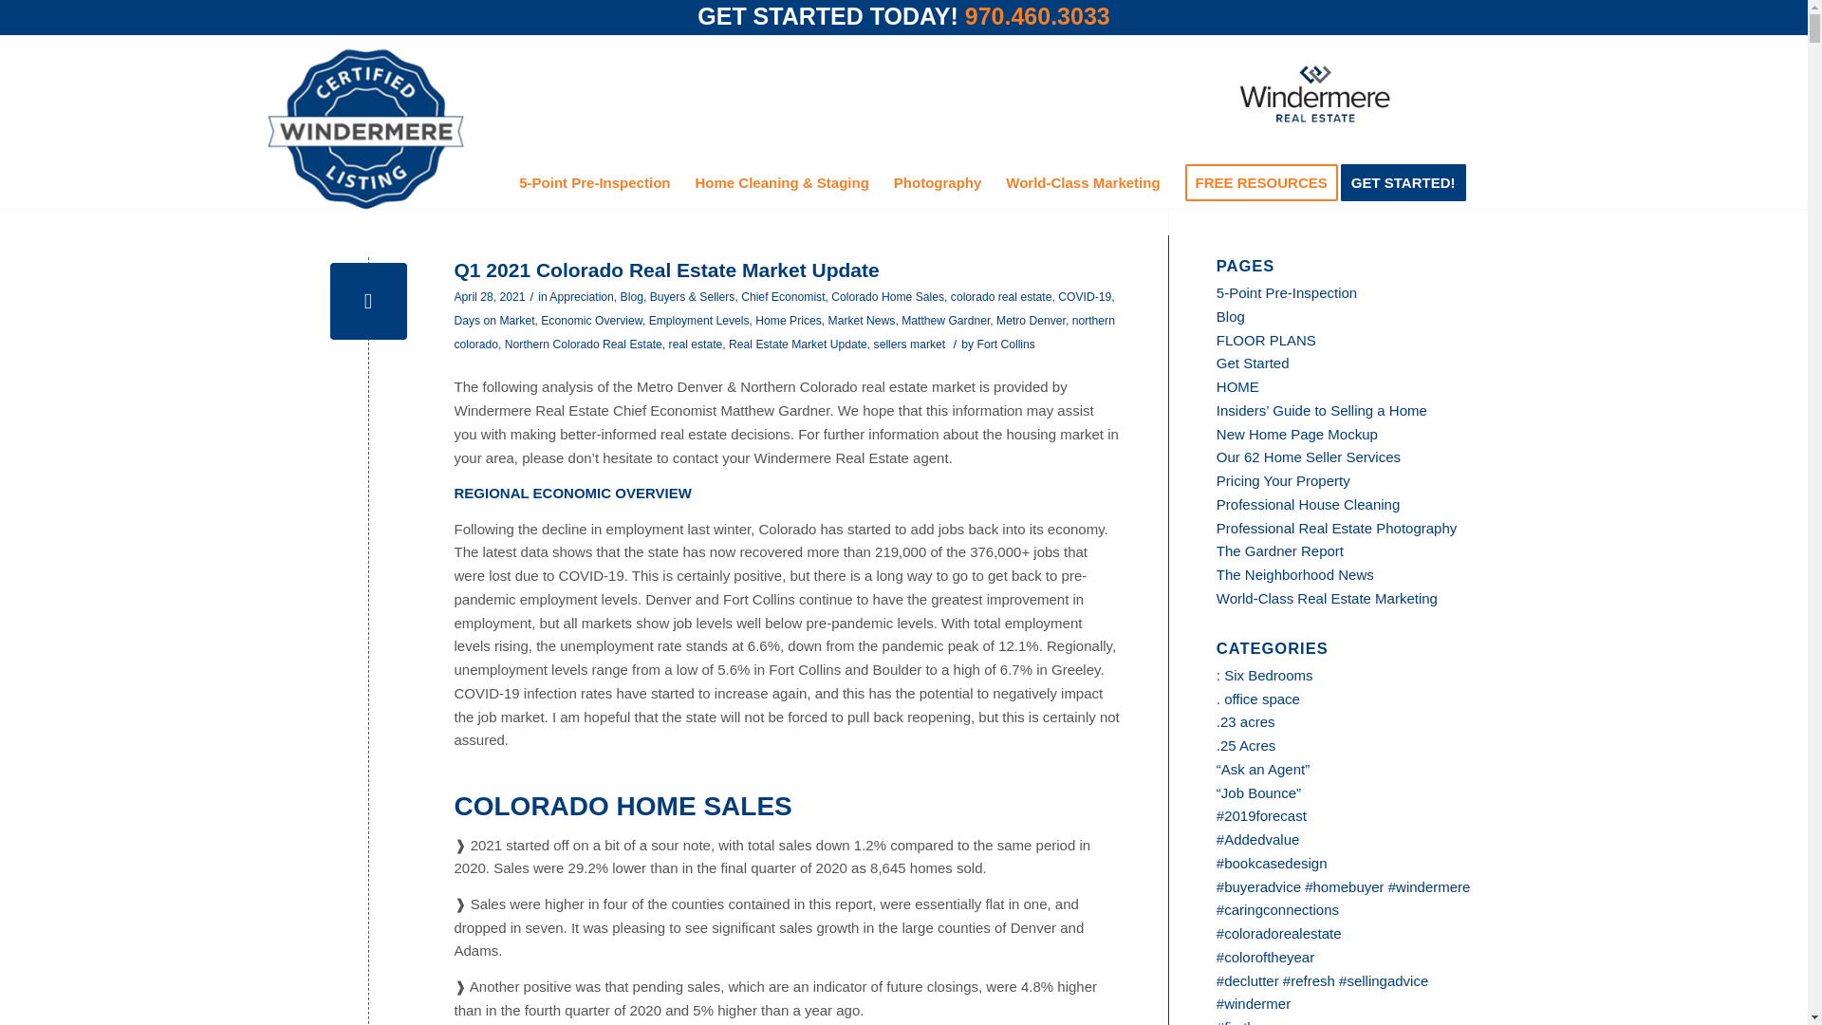  I want to click on Home Prices, so click(788, 320).